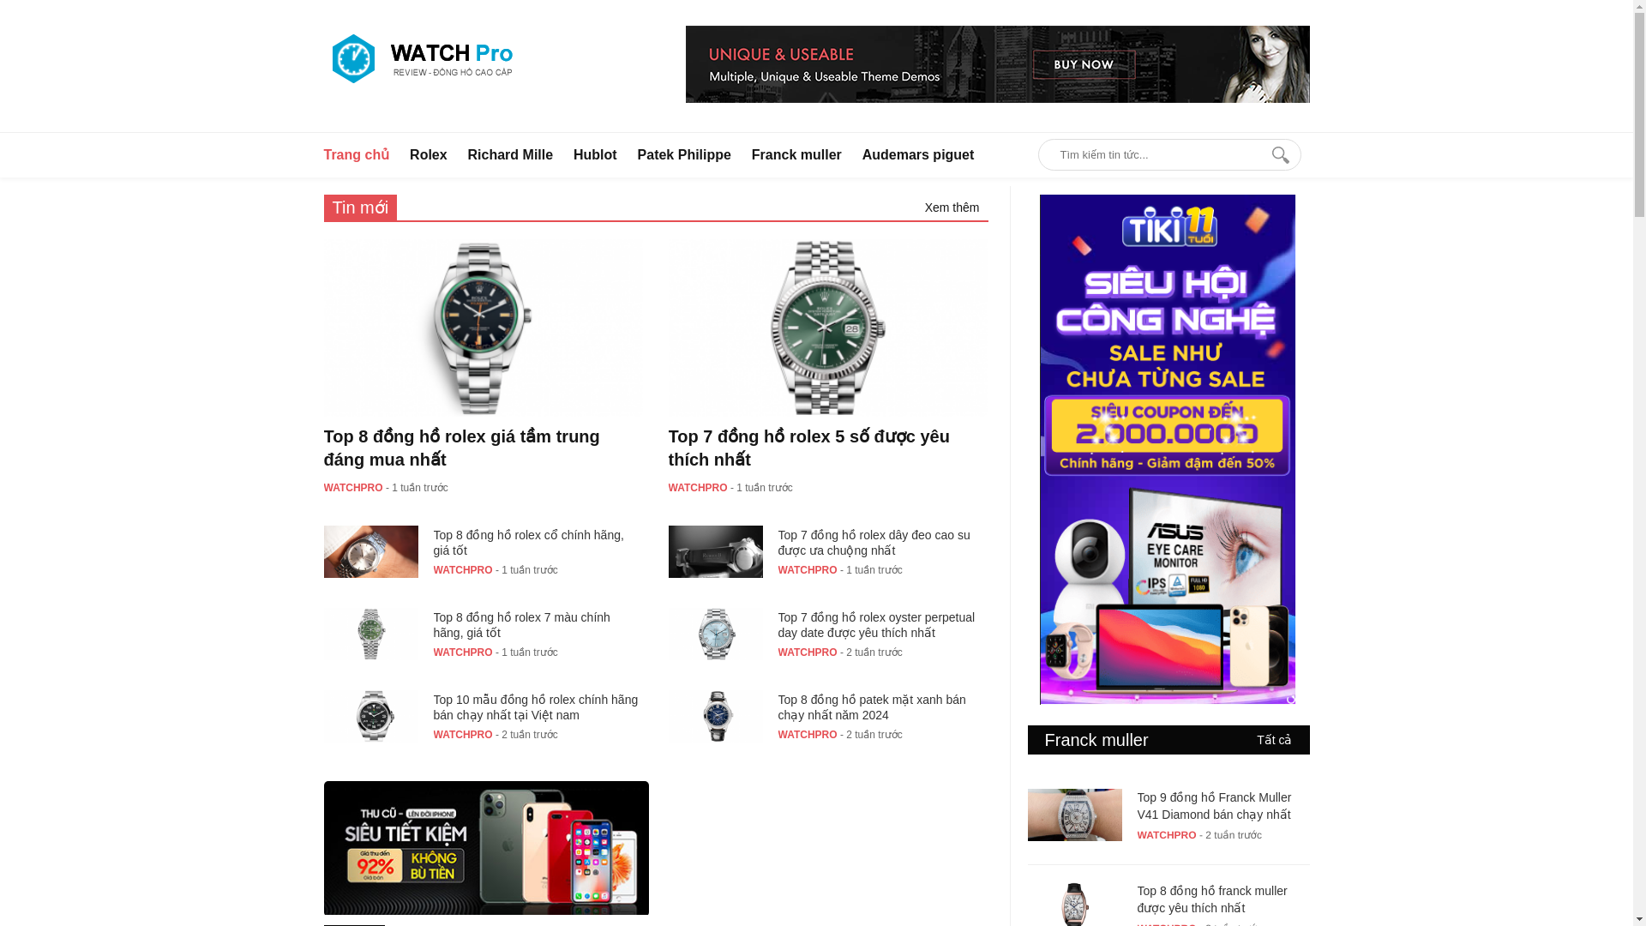 This screenshot has height=926, width=1646. What do you see at coordinates (510, 155) in the screenshot?
I see `Richard Mille` at bounding box center [510, 155].